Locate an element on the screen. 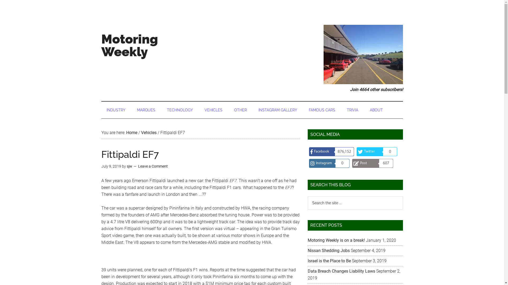 This screenshot has width=508, height=285. ABOUT is located at coordinates (376, 110).